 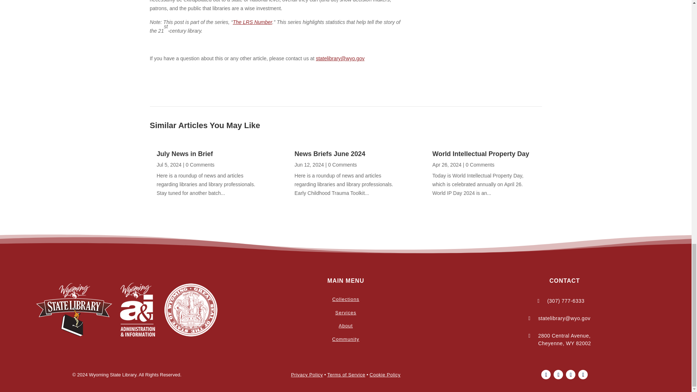 What do you see at coordinates (571, 375) in the screenshot?
I see `Follow on Youtube` at bounding box center [571, 375].